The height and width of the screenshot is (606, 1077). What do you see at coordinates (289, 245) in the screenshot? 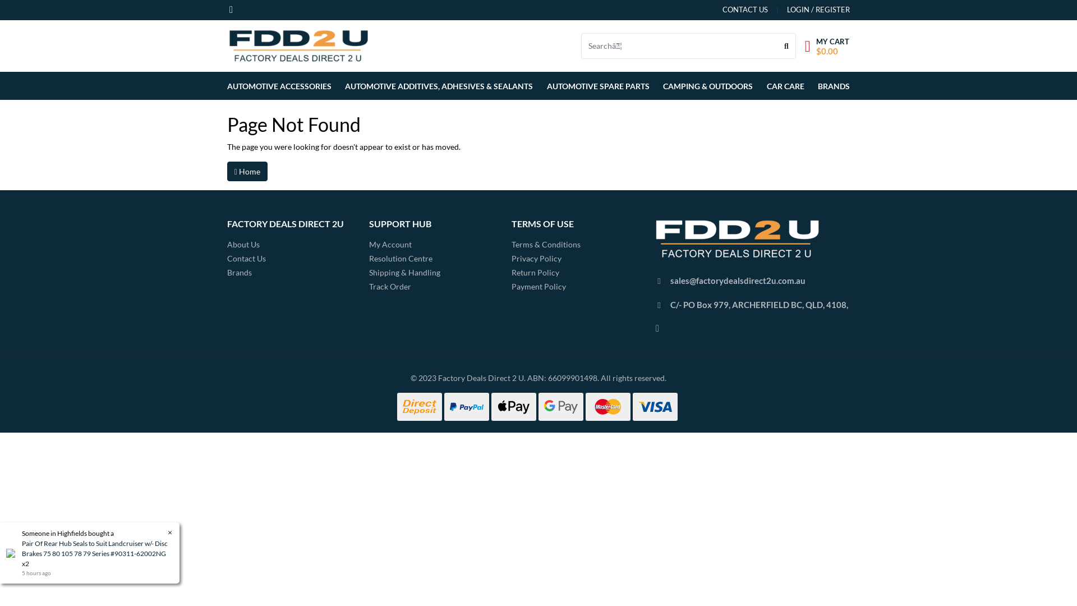
I see `About Us` at bounding box center [289, 245].